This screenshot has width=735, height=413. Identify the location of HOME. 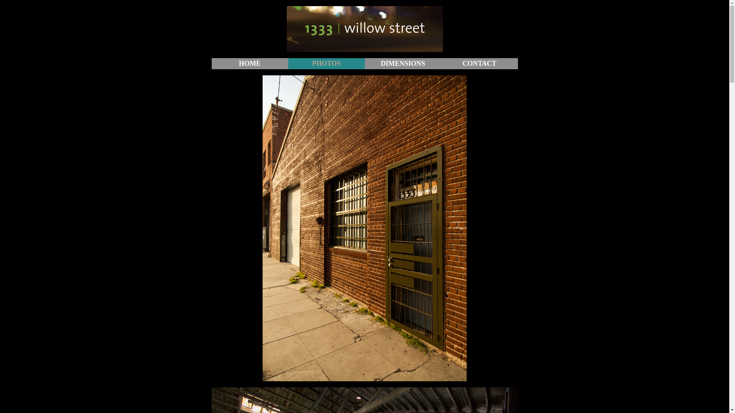
(250, 63).